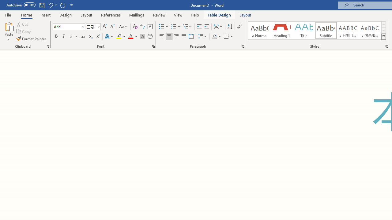  What do you see at coordinates (98, 27) in the screenshot?
I see `Open` at bounding box center [98, 27].